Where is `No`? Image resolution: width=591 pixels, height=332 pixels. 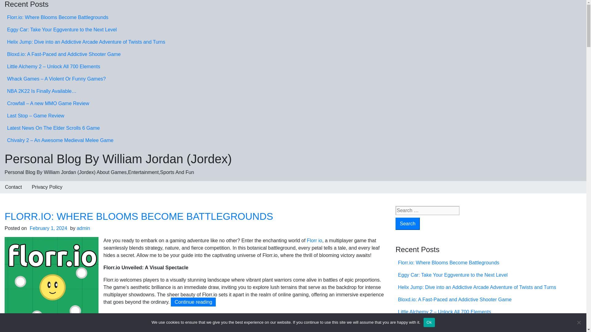 No is located at coordinates (579, 322).